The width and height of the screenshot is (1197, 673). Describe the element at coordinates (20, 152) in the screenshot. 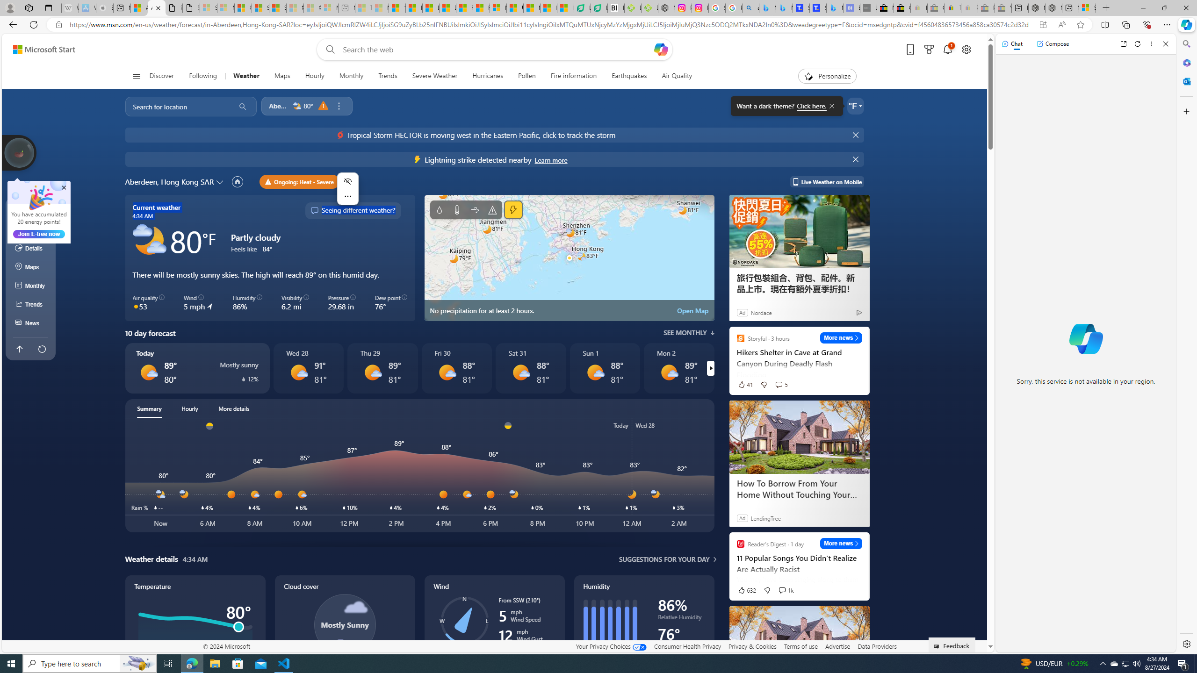

I see `Join us in planting real trees to help our planet!` at that location.